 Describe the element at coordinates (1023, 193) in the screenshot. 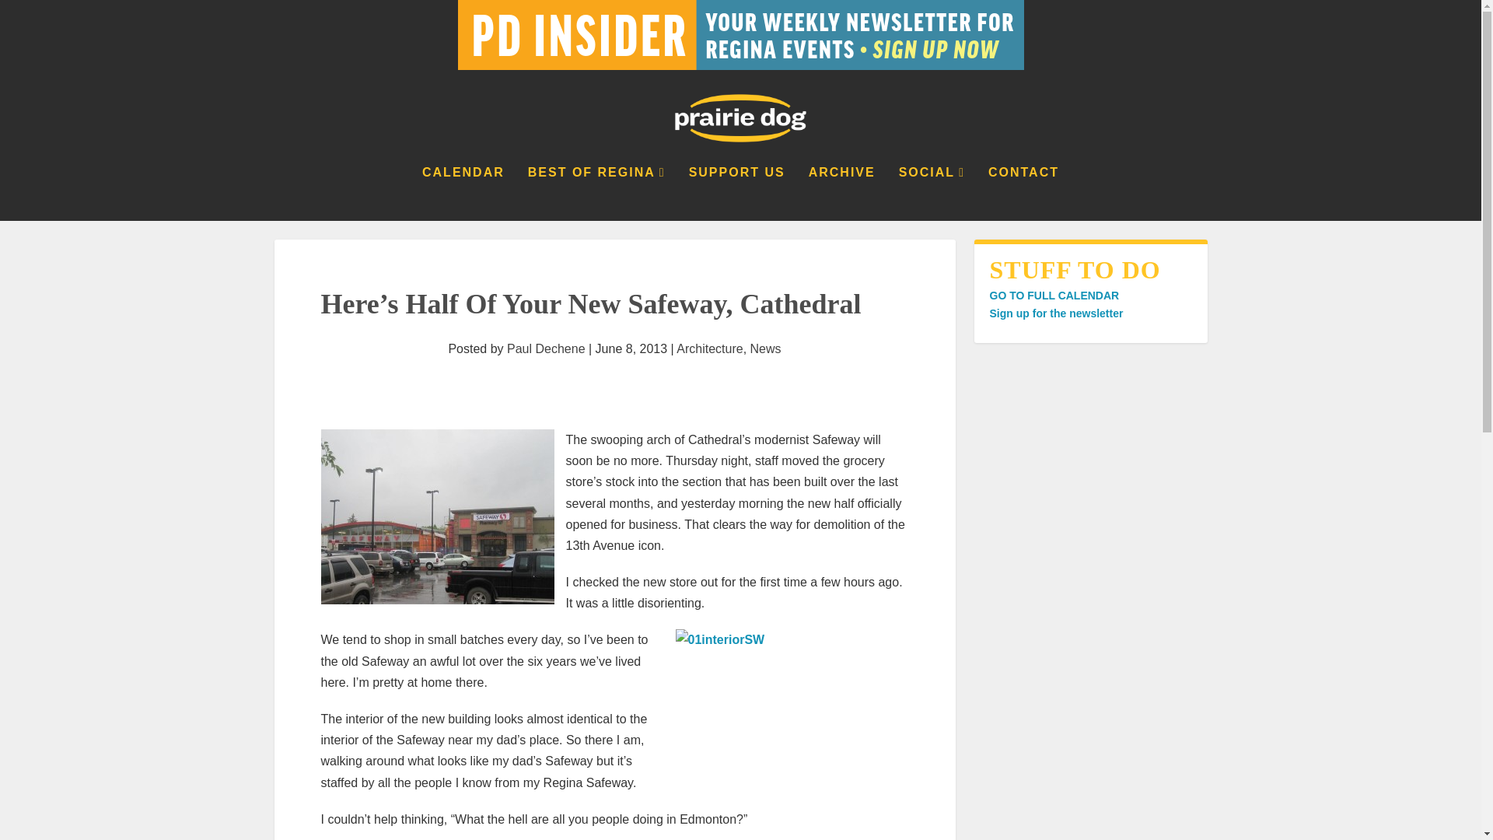

I see `CONTACT` at that location.